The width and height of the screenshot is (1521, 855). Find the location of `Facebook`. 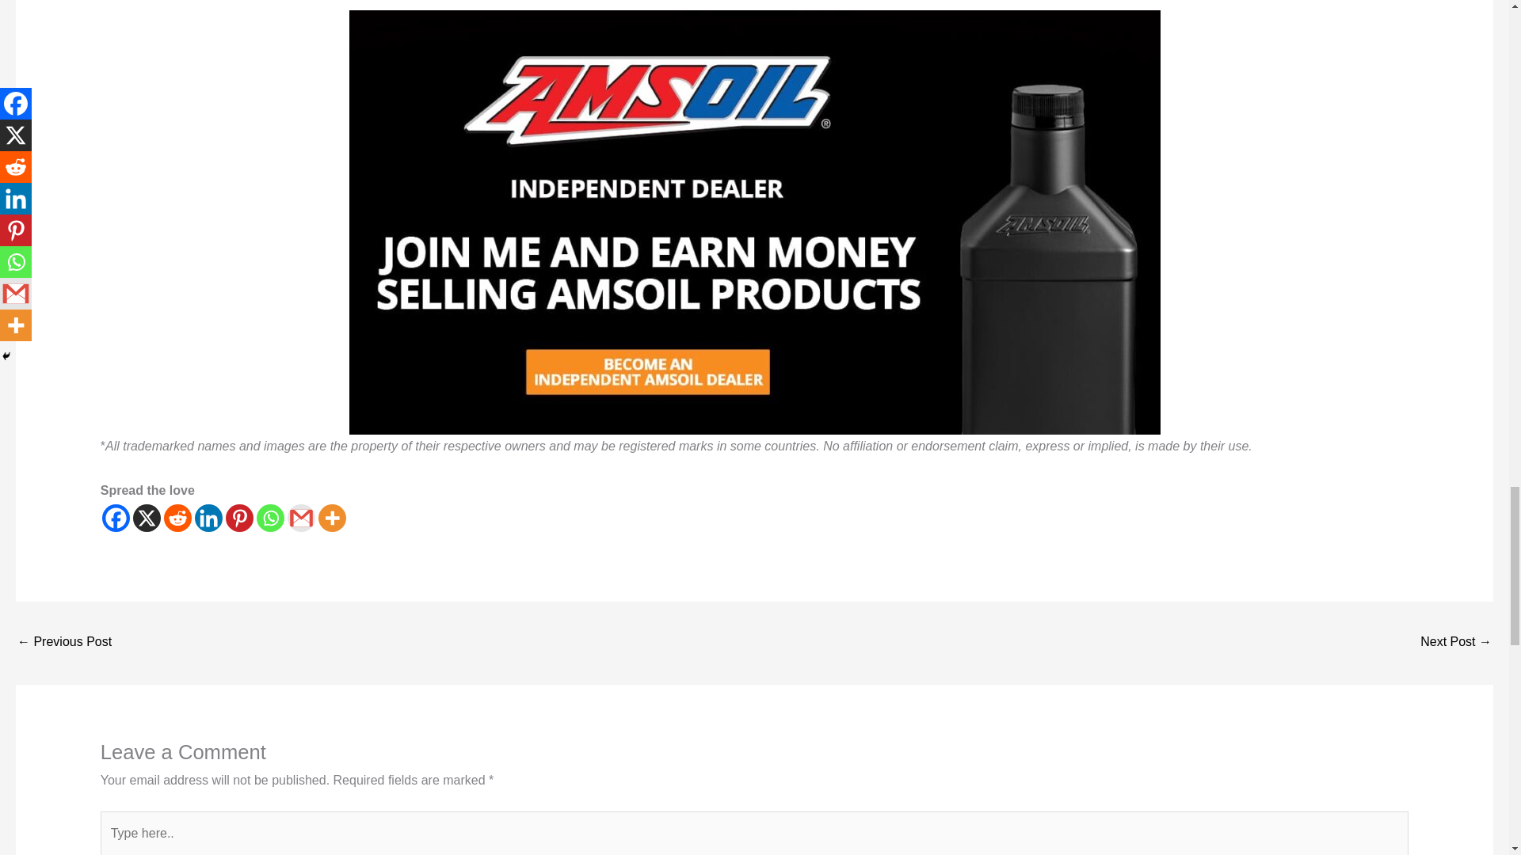

Facebook is located at coordinates (116, 518).